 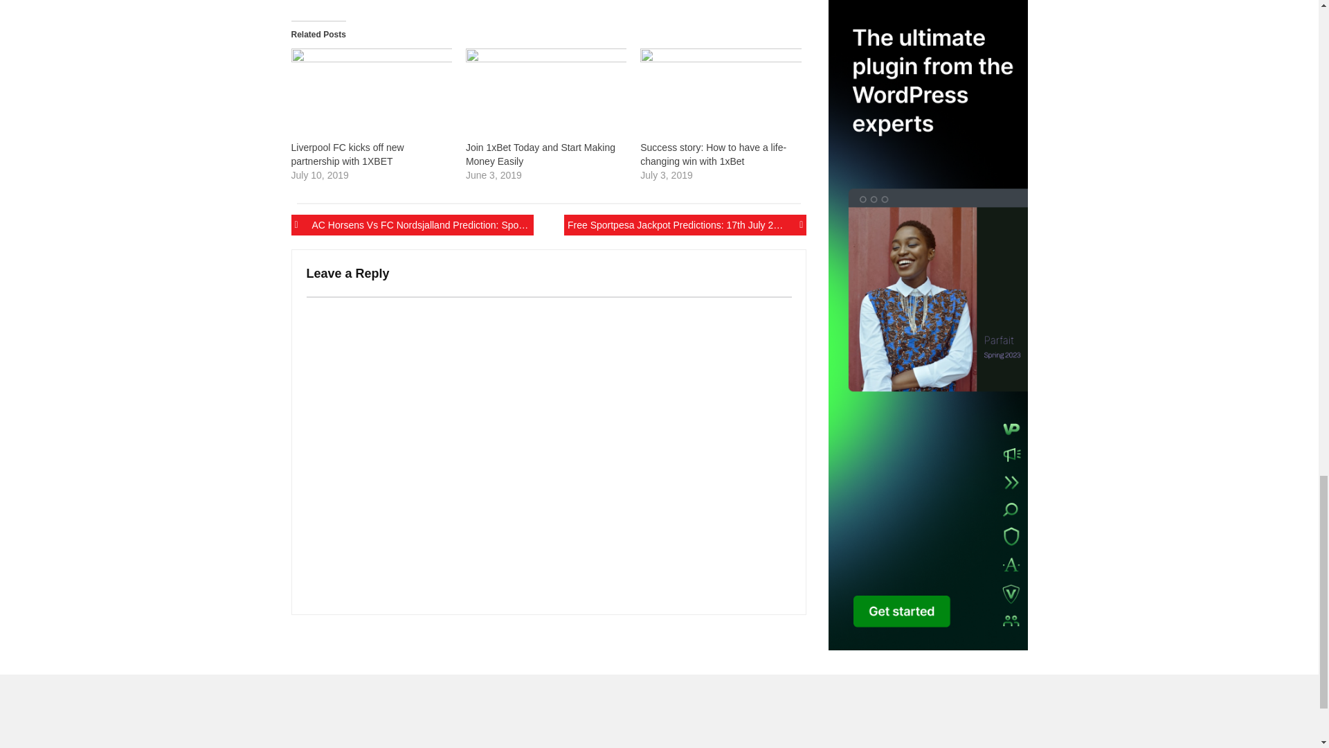 What do you see at coordinates (540, 154) in the screenshot?
I see `Join 1xBet Today and Start Making Money Easily` at bounding box center [540, 154].